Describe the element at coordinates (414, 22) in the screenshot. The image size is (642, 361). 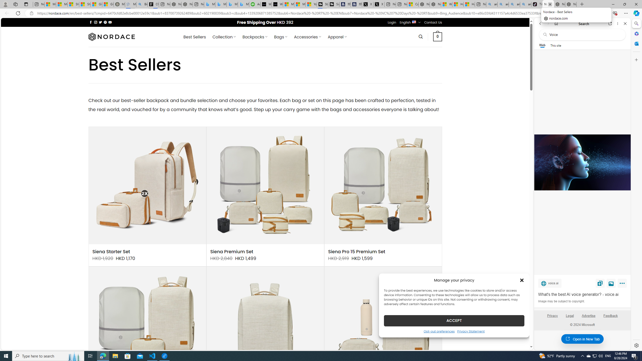
I see `English` at that location.